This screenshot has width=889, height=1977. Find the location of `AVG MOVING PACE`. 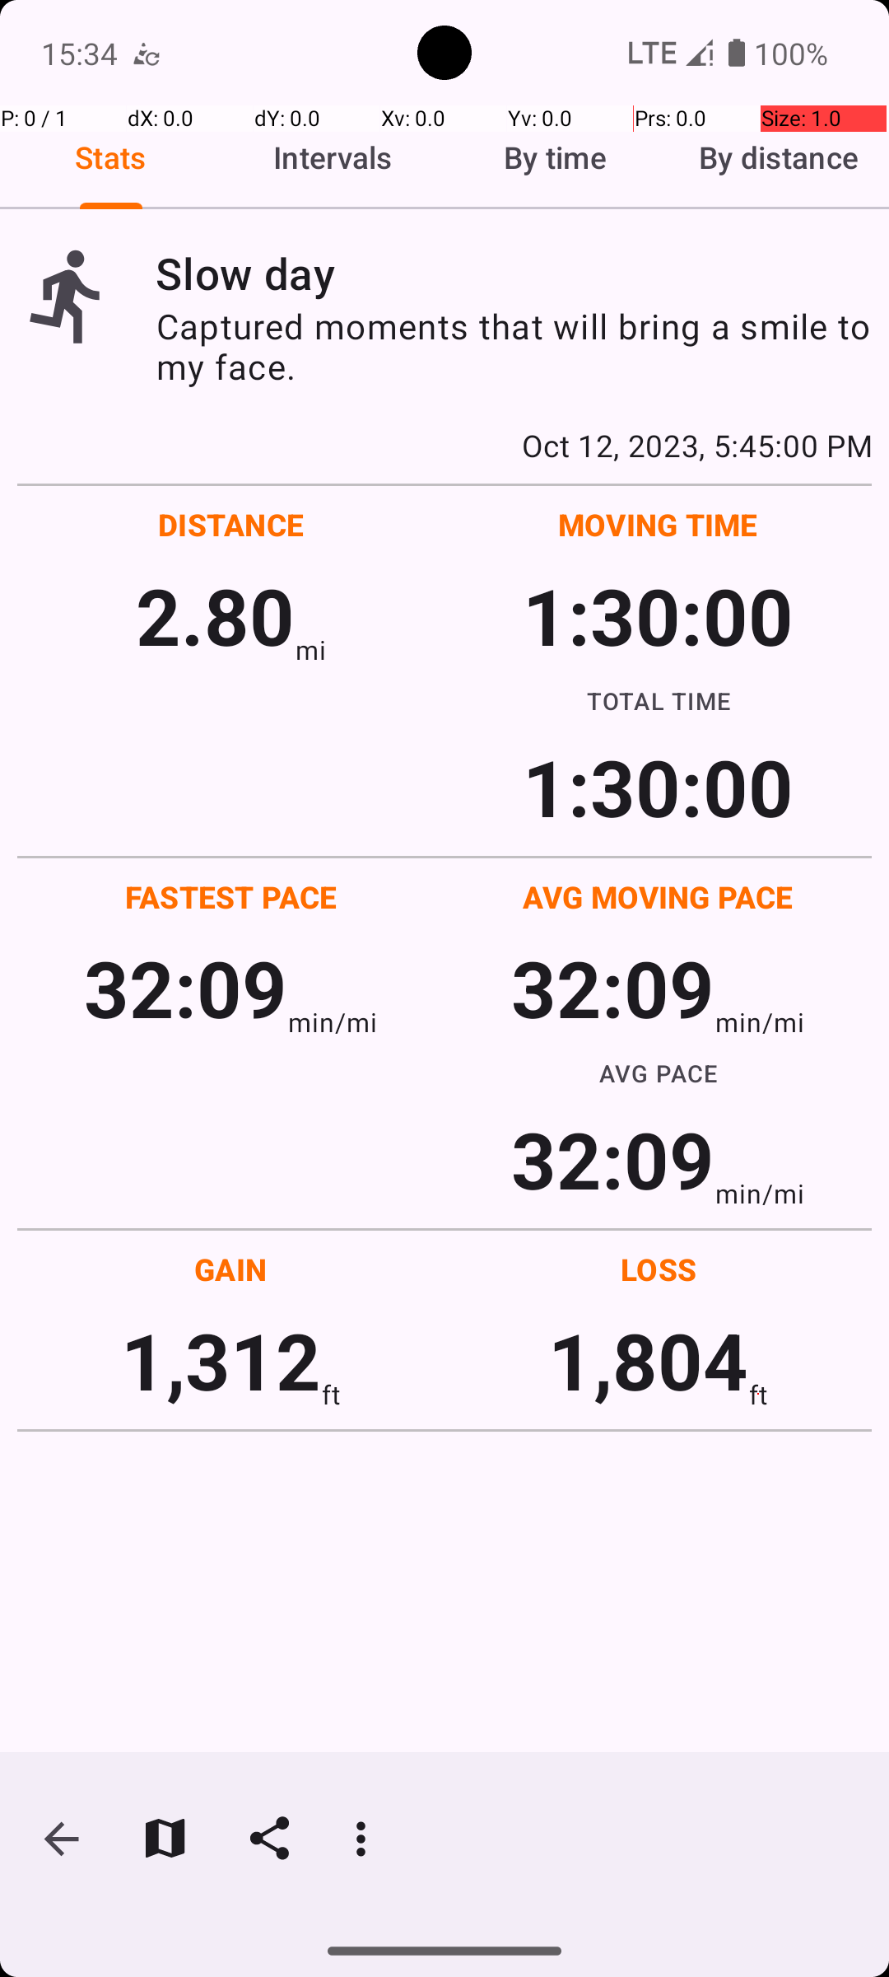

AVG MOVING PACE is located at coordinates (658, 896).